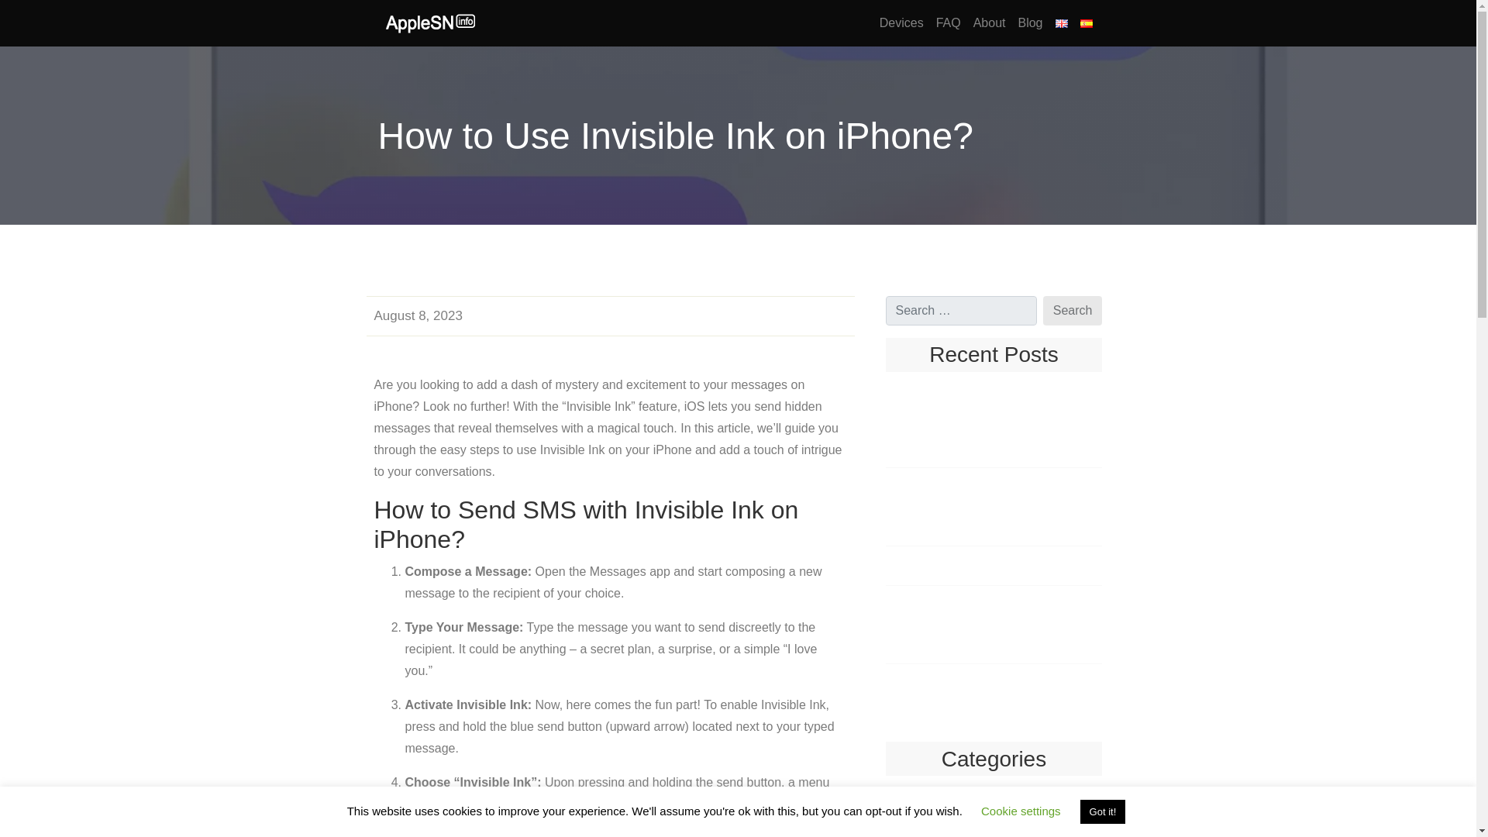  I want to click on AirPods Pro, so click(994, 835).